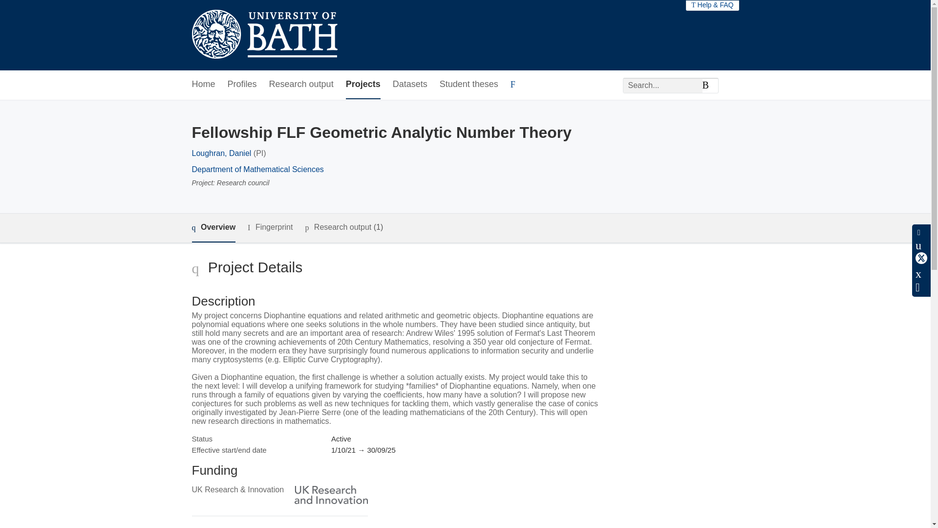  Describe the element at coordinates (363, 85) in the screenshot. I see `Projects` at that location.